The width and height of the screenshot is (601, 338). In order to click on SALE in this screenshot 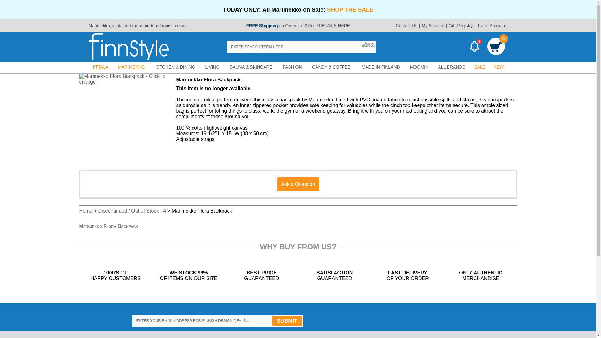, I will do `click(480, 67)`.